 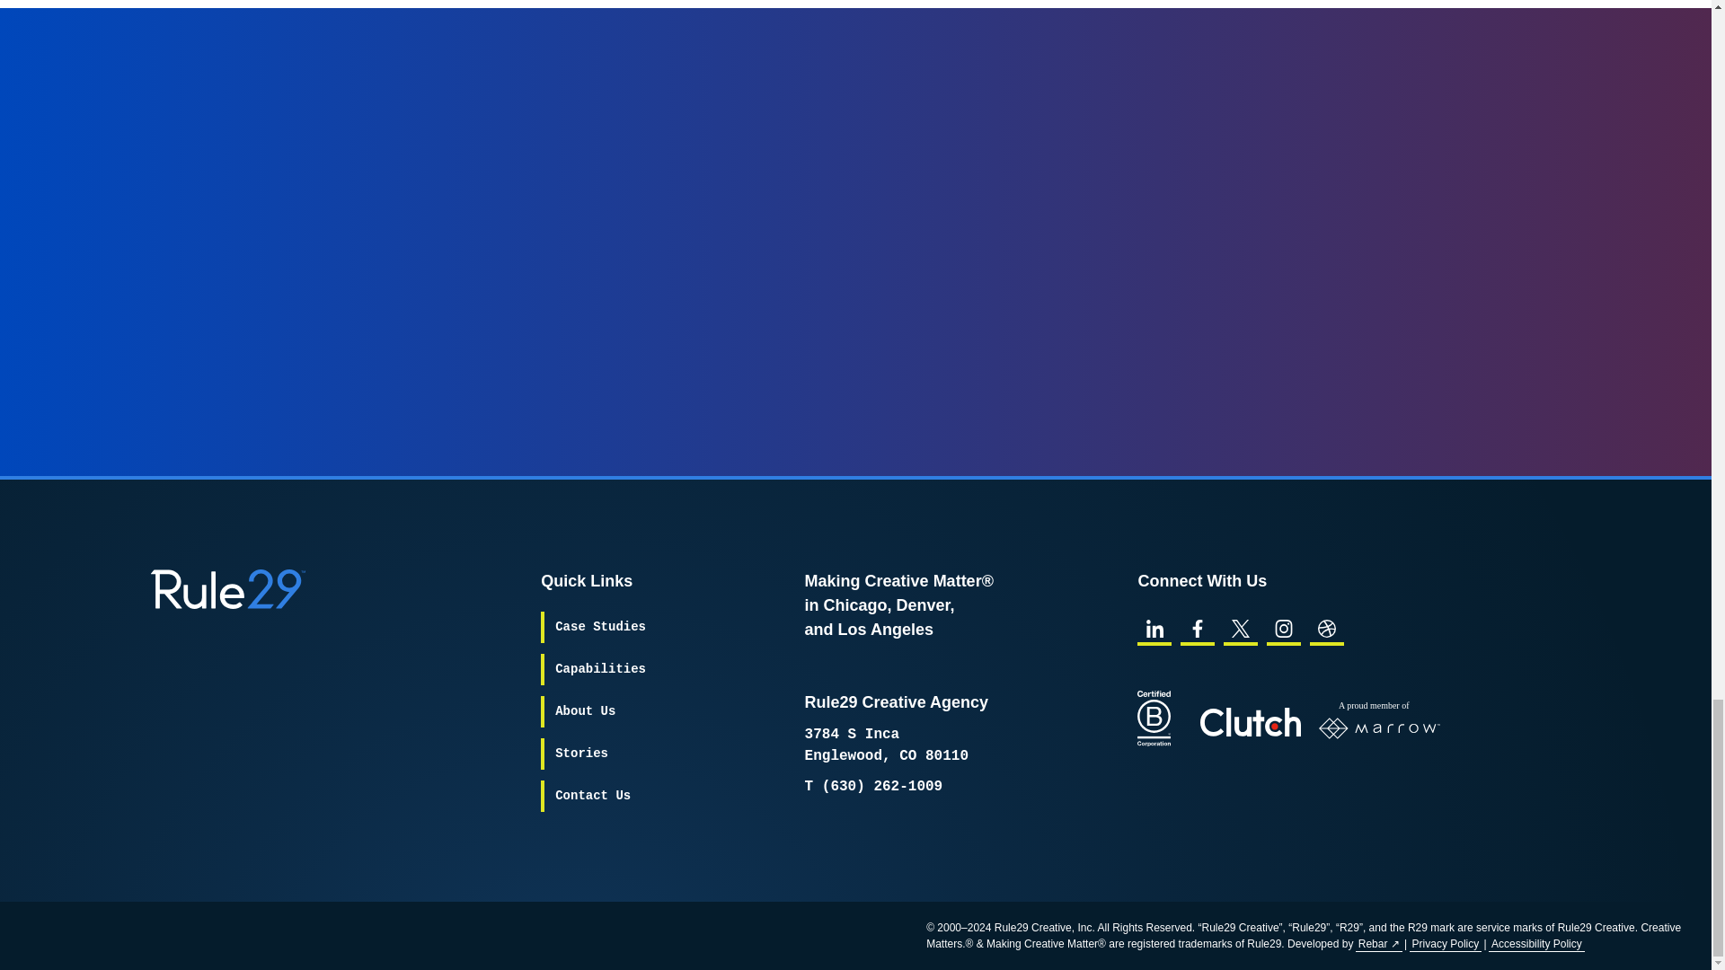 I want to click on Contact Us, so click(x=593, y=796).